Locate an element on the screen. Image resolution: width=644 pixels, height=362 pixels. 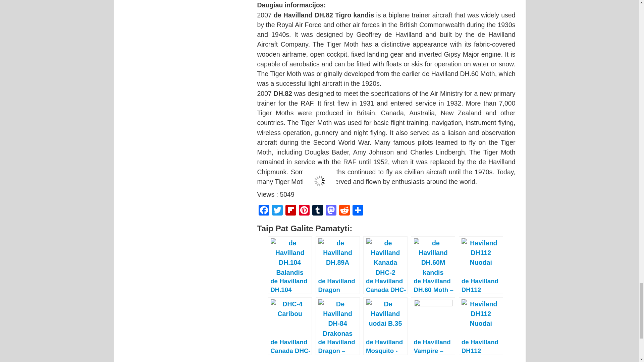
Mastodonas is located at coordinates (331, 211).